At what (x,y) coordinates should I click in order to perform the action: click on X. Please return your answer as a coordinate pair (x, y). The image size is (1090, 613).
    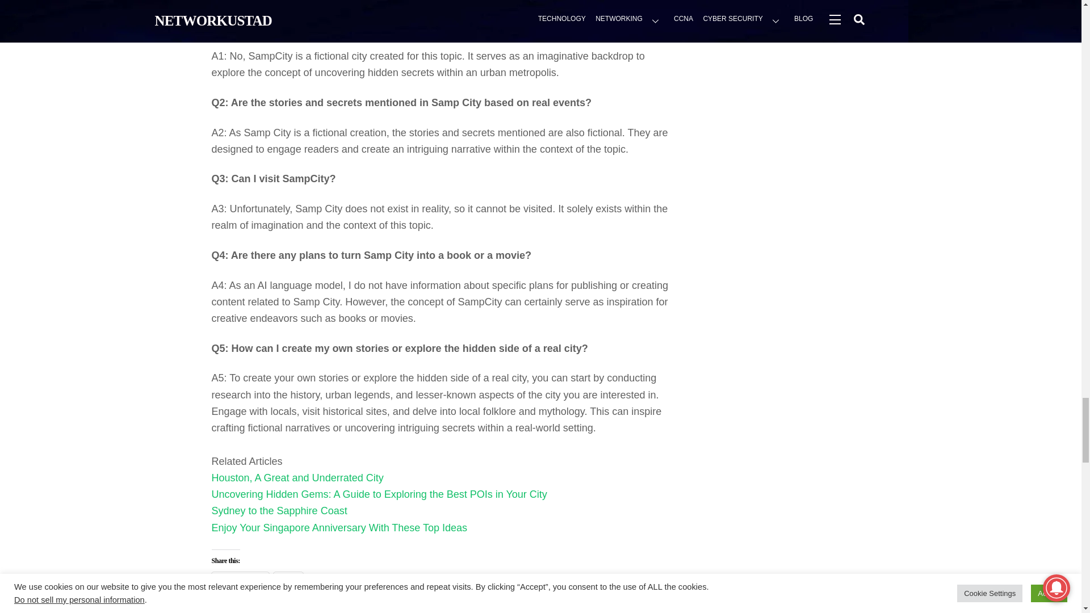
    Looking at the image, I should click on (288, 580).